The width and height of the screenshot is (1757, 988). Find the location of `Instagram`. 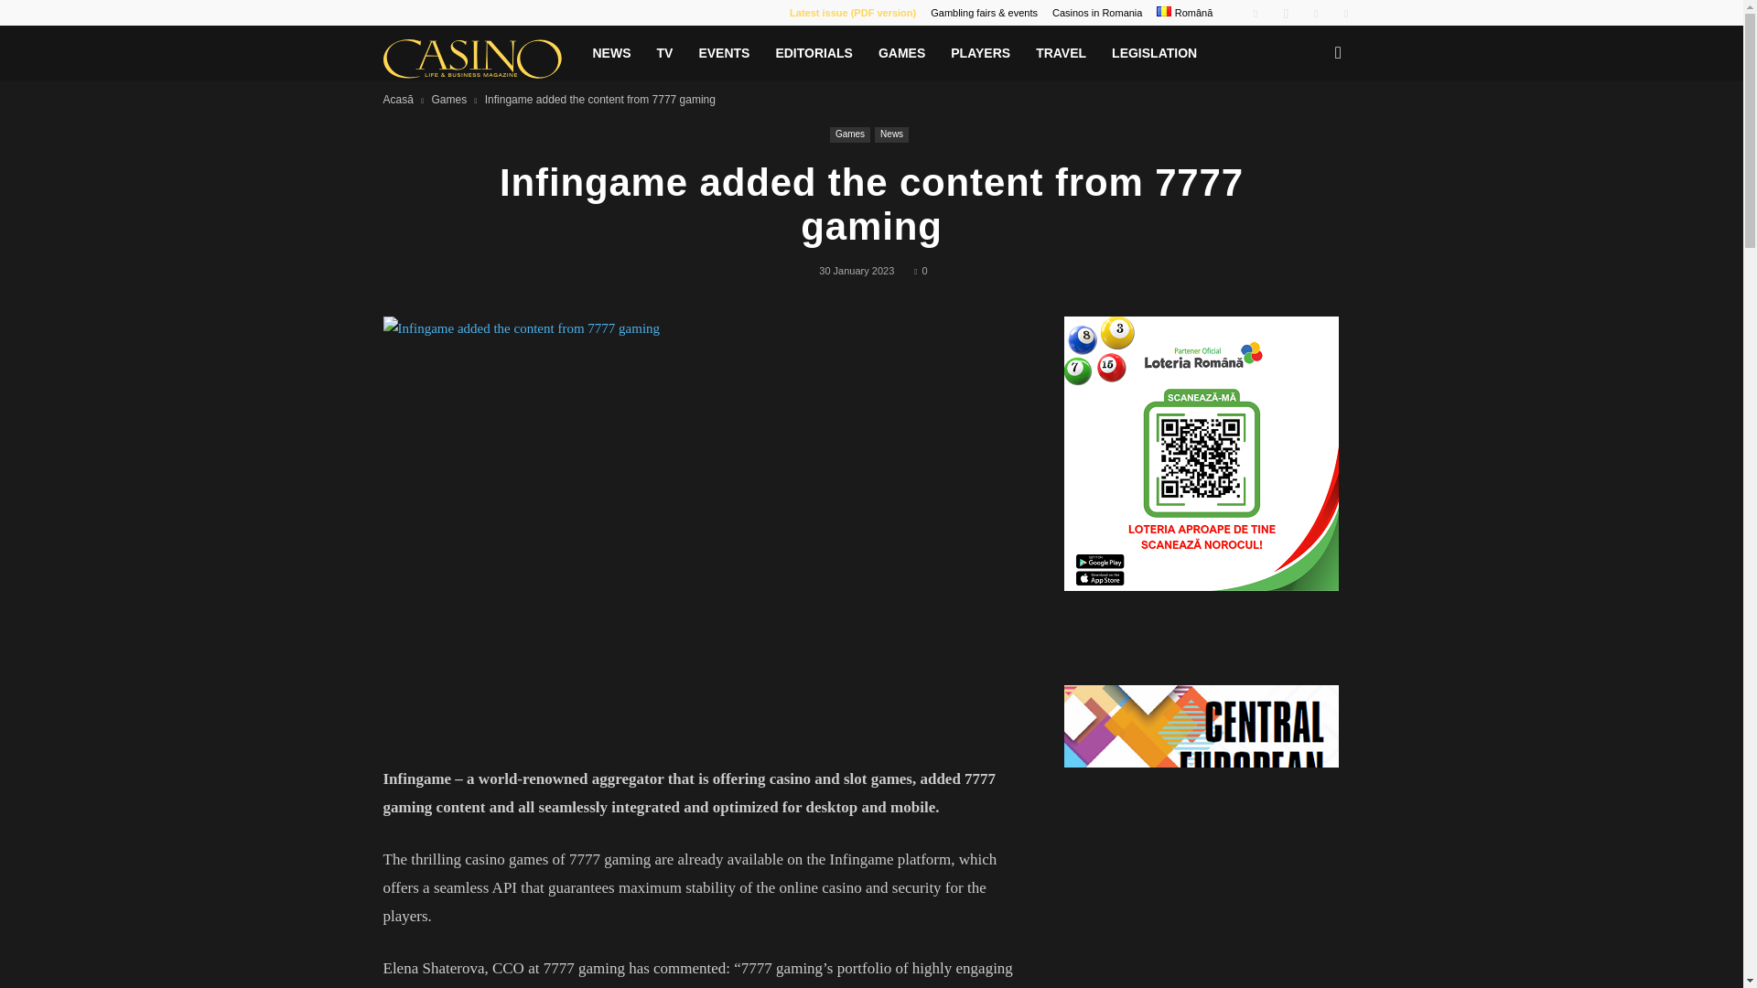

Instagram is located at coordinates (1286, 13).